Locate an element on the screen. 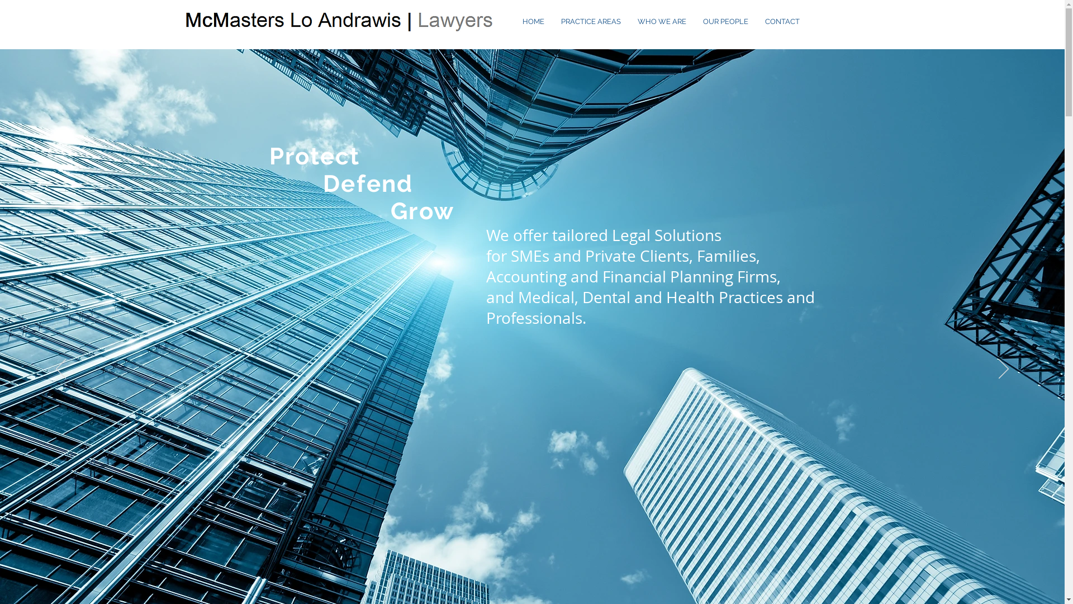 Image resolution: width=1073 pixels, height=604 pixels. HOME is located at coordinates (533, 22).